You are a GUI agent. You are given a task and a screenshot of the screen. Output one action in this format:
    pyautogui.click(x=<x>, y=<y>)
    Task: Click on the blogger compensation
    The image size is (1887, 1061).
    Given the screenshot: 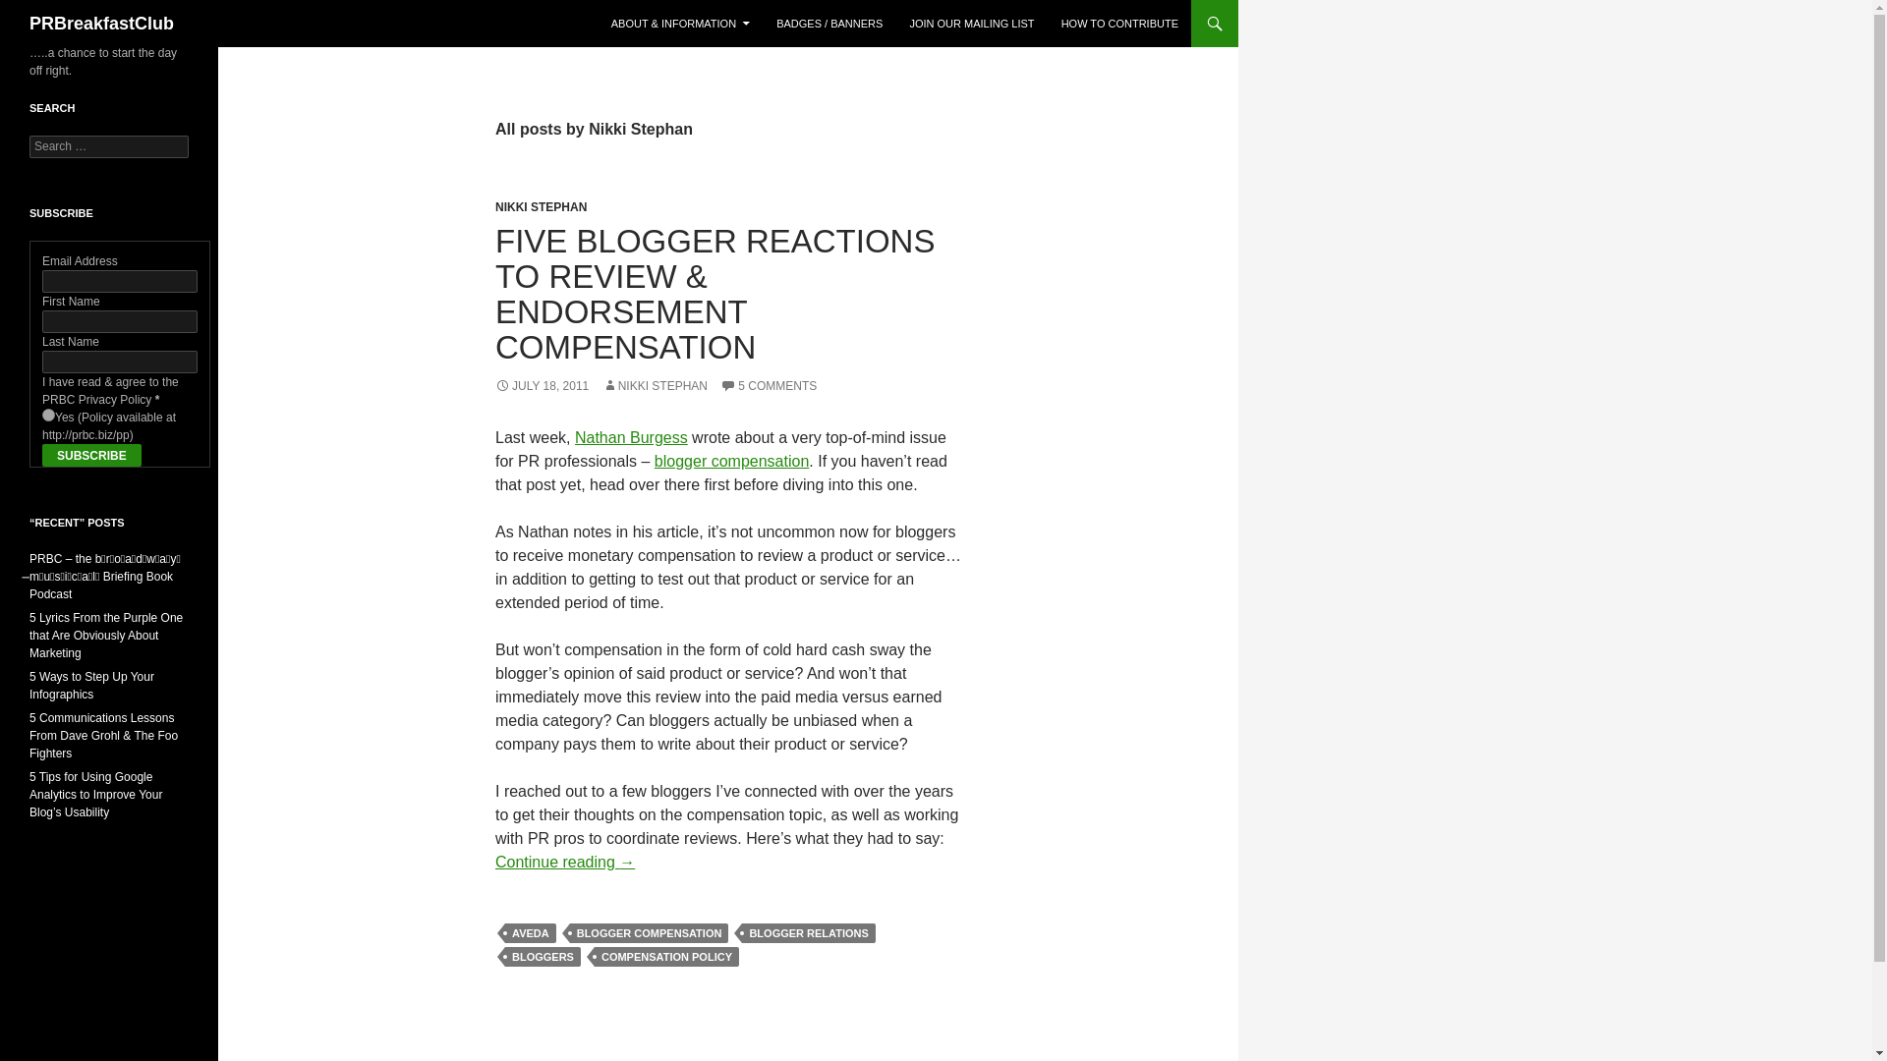 What is the action you would take?
    pyautogui.click(x=731, y=462)
    